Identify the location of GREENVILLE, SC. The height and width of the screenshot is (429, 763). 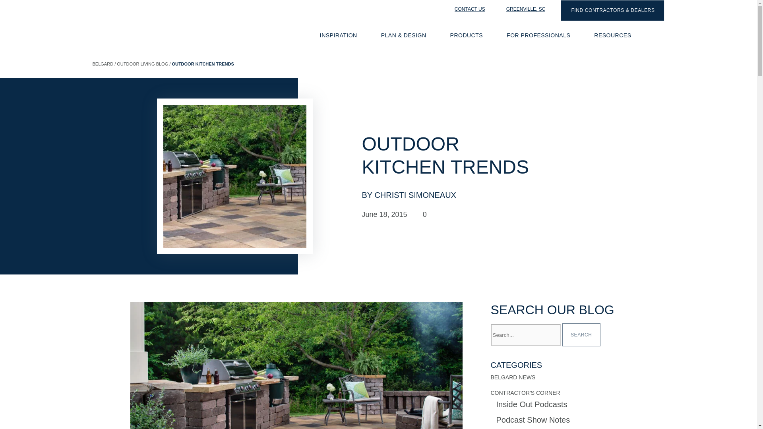
(521, 9).